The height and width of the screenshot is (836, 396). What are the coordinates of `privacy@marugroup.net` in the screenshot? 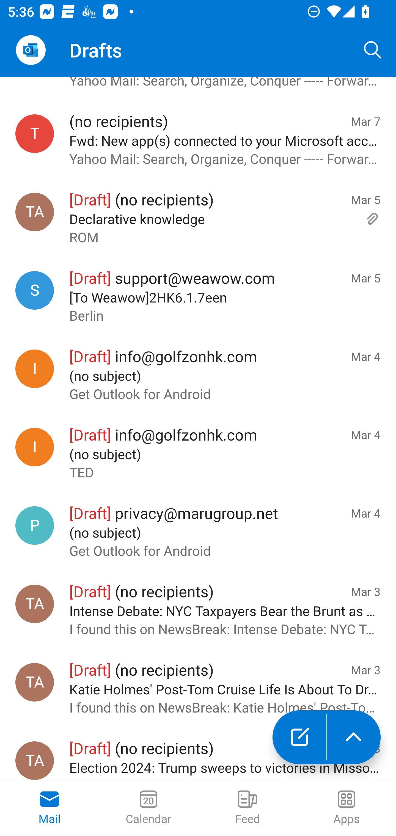 It's located at (35, 526).